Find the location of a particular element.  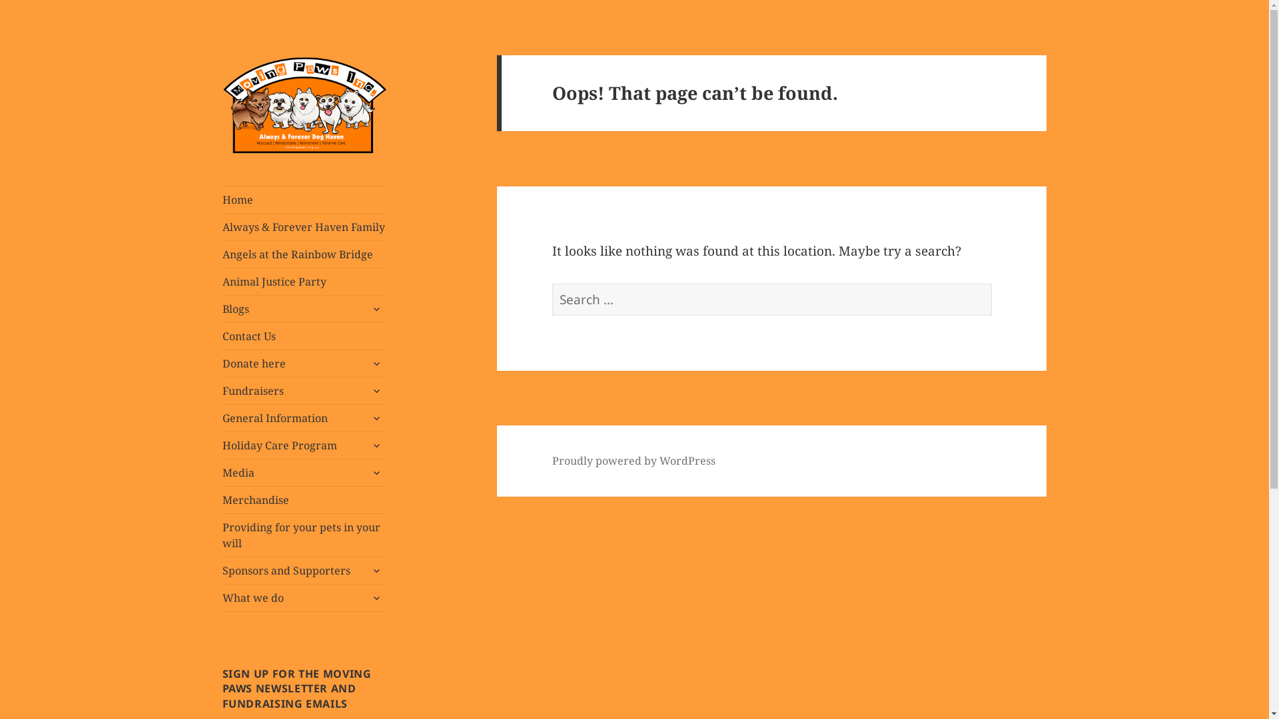

expand child menu is located at coordinates (376, 571).